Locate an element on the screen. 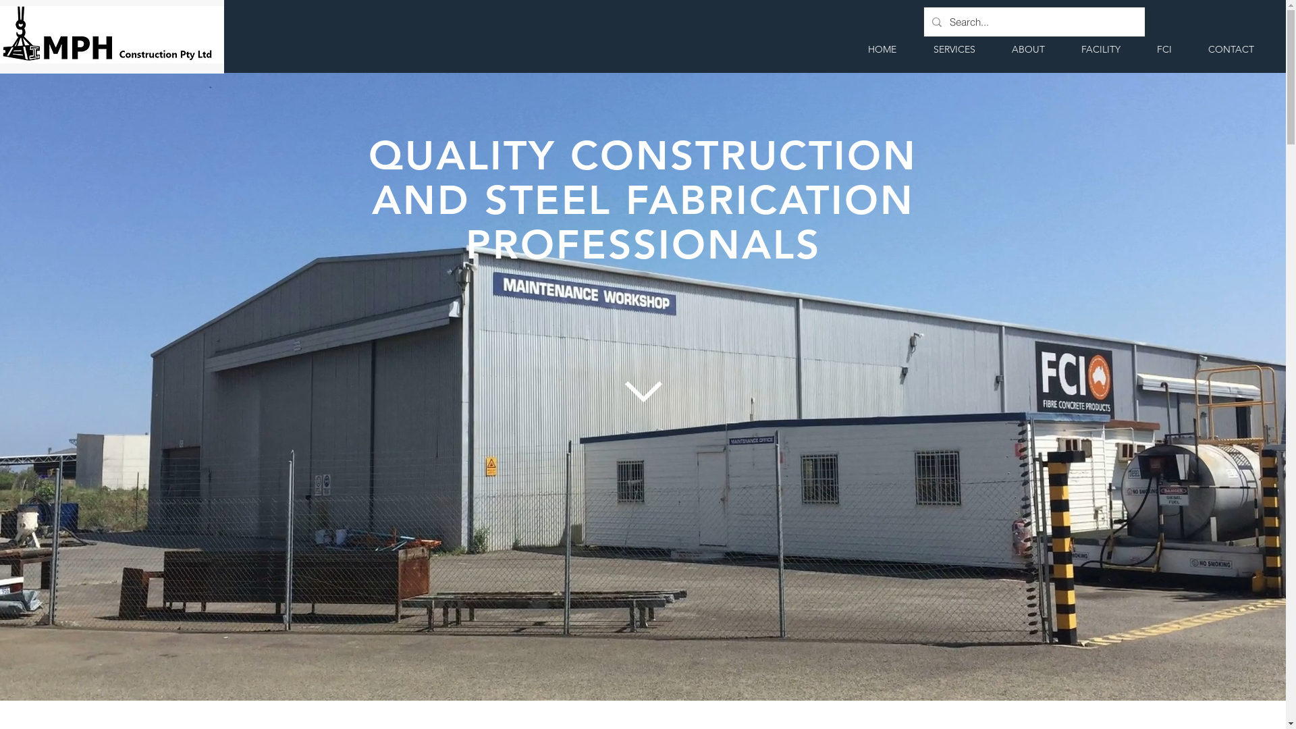 Image resolution: width=1296 pixels, height=729 pixels. ABOUT is located at coordinates (1029, 49).